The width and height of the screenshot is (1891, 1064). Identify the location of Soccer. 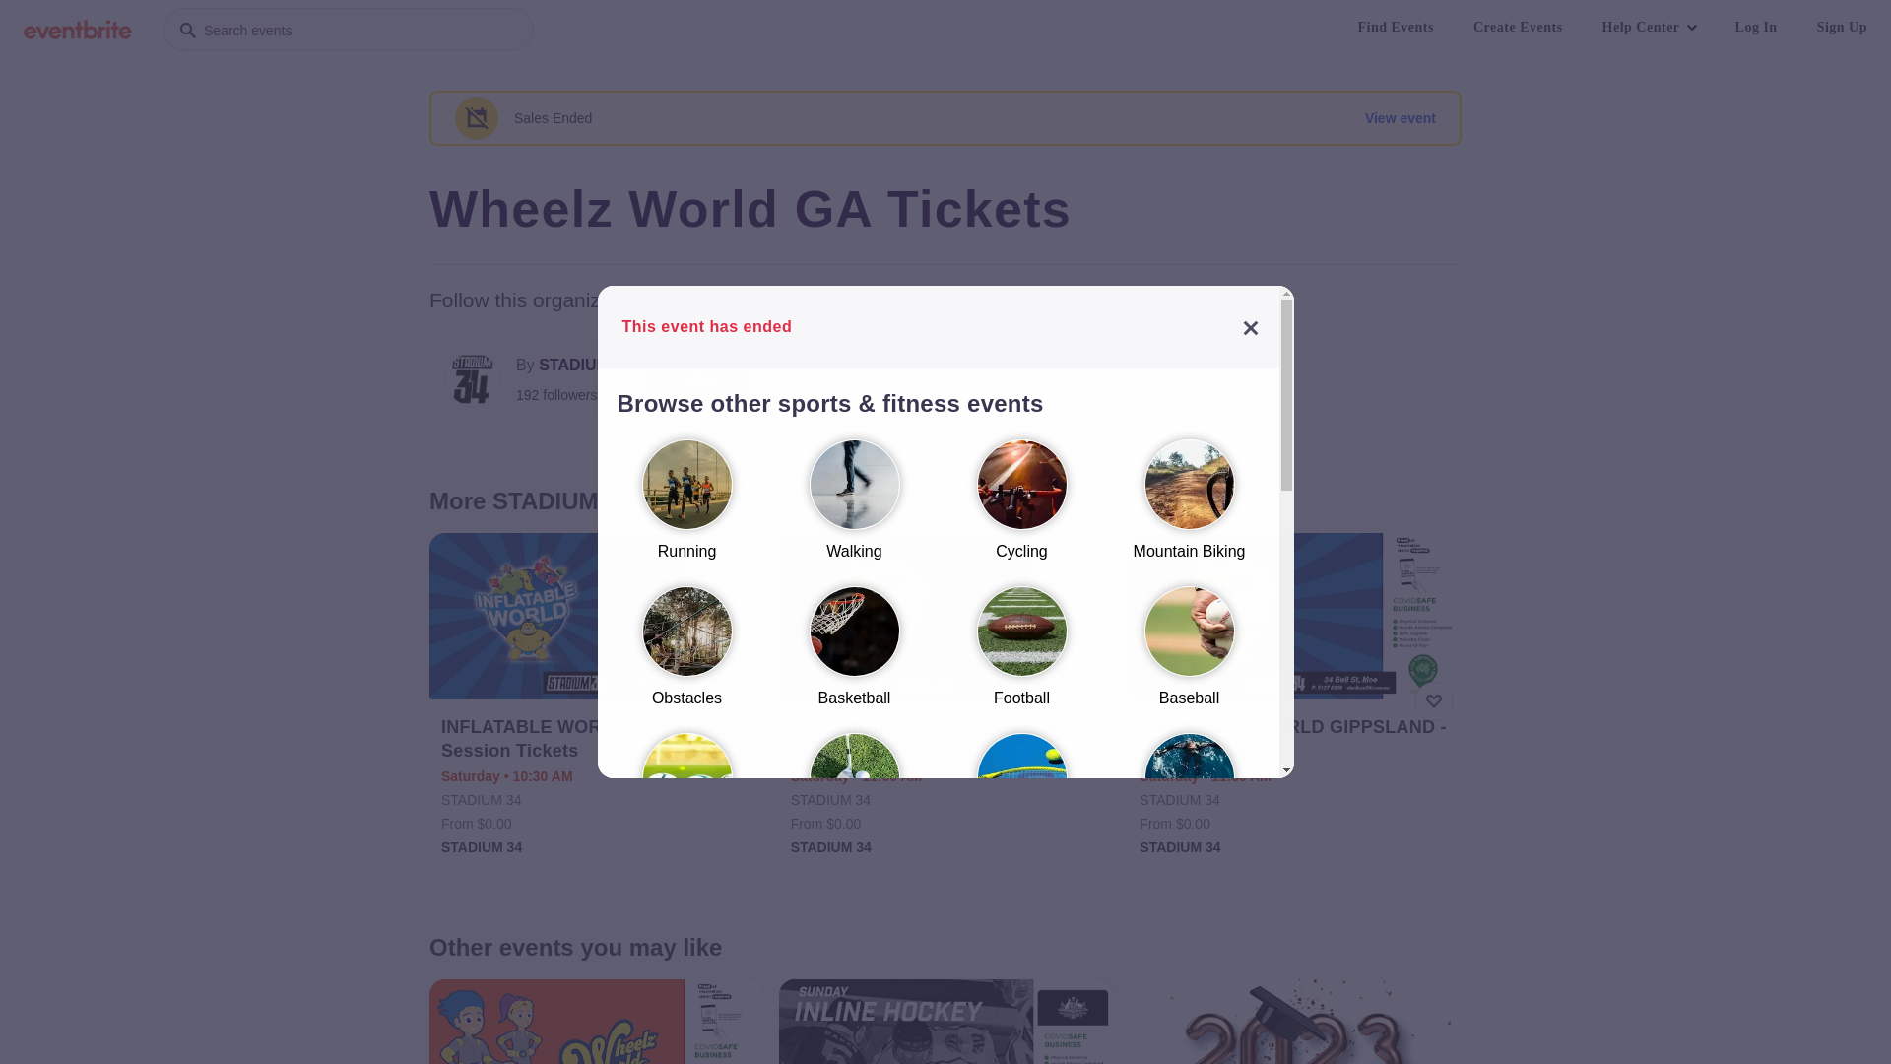
(686, 814).